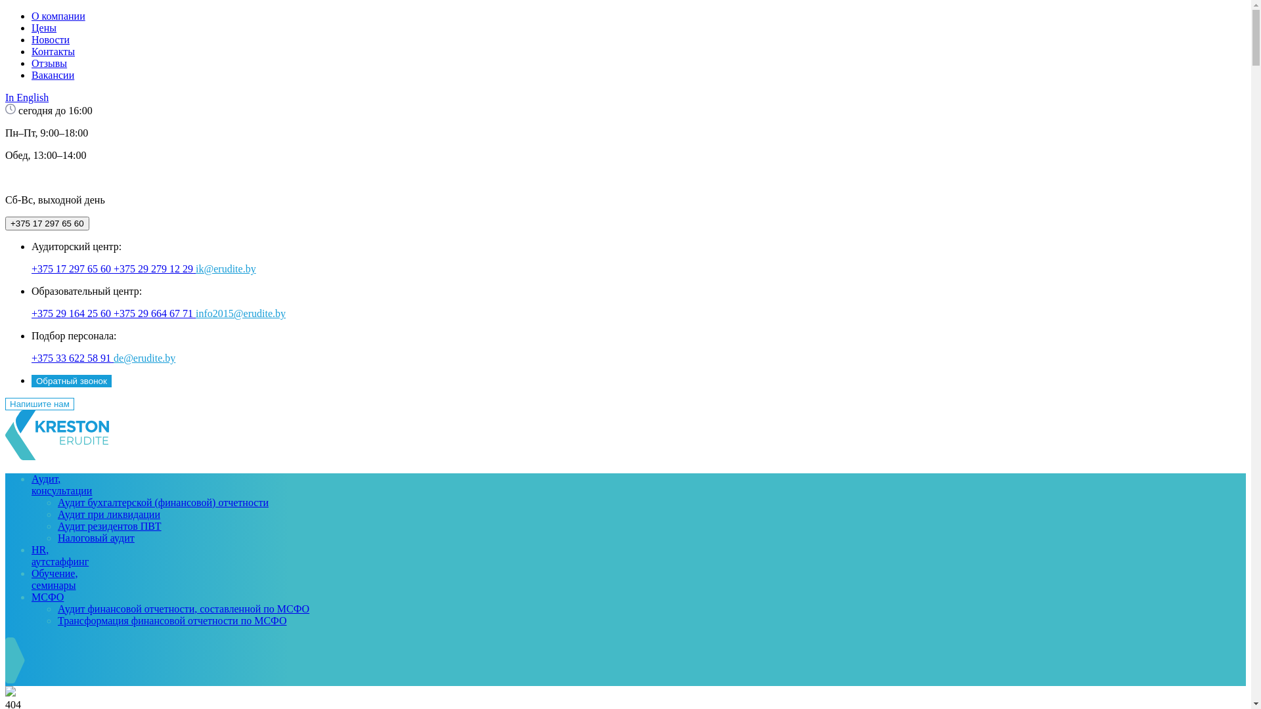  I want to click on +375 29 164 25 60, so click(72, 314).